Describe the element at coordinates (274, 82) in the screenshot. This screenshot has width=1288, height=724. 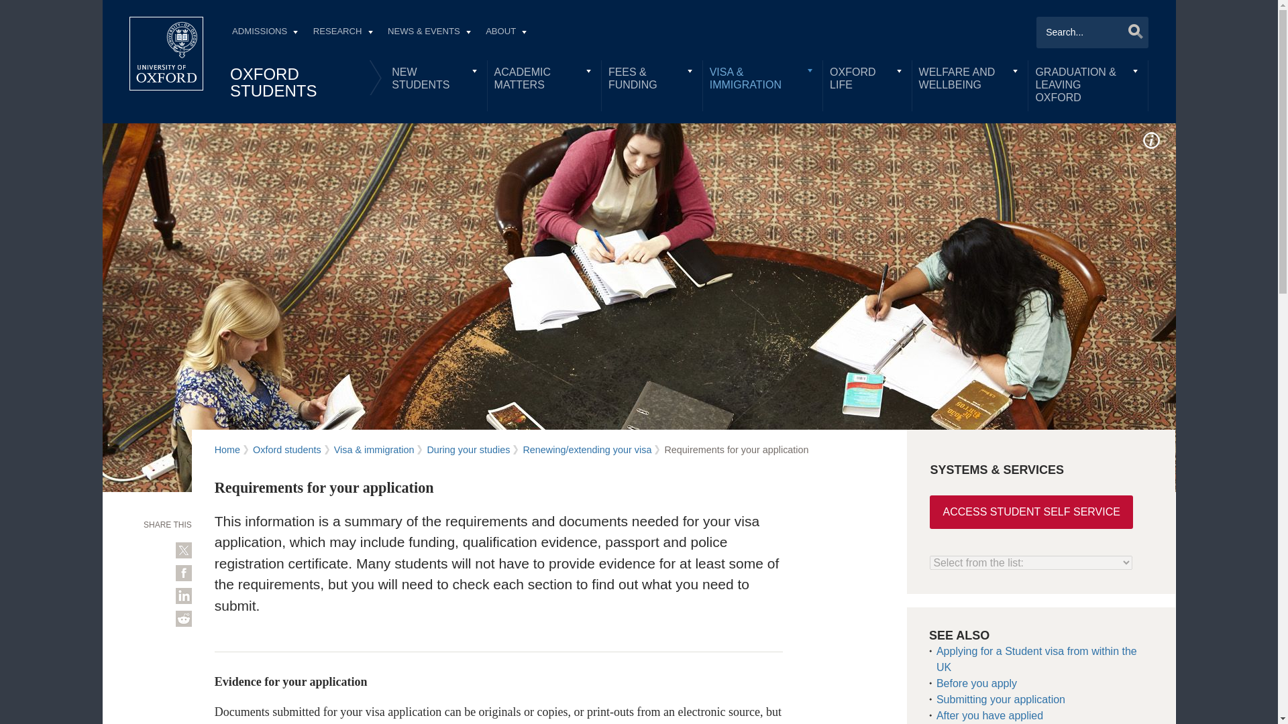
I see `OXFORD STUDENTS` at that location.